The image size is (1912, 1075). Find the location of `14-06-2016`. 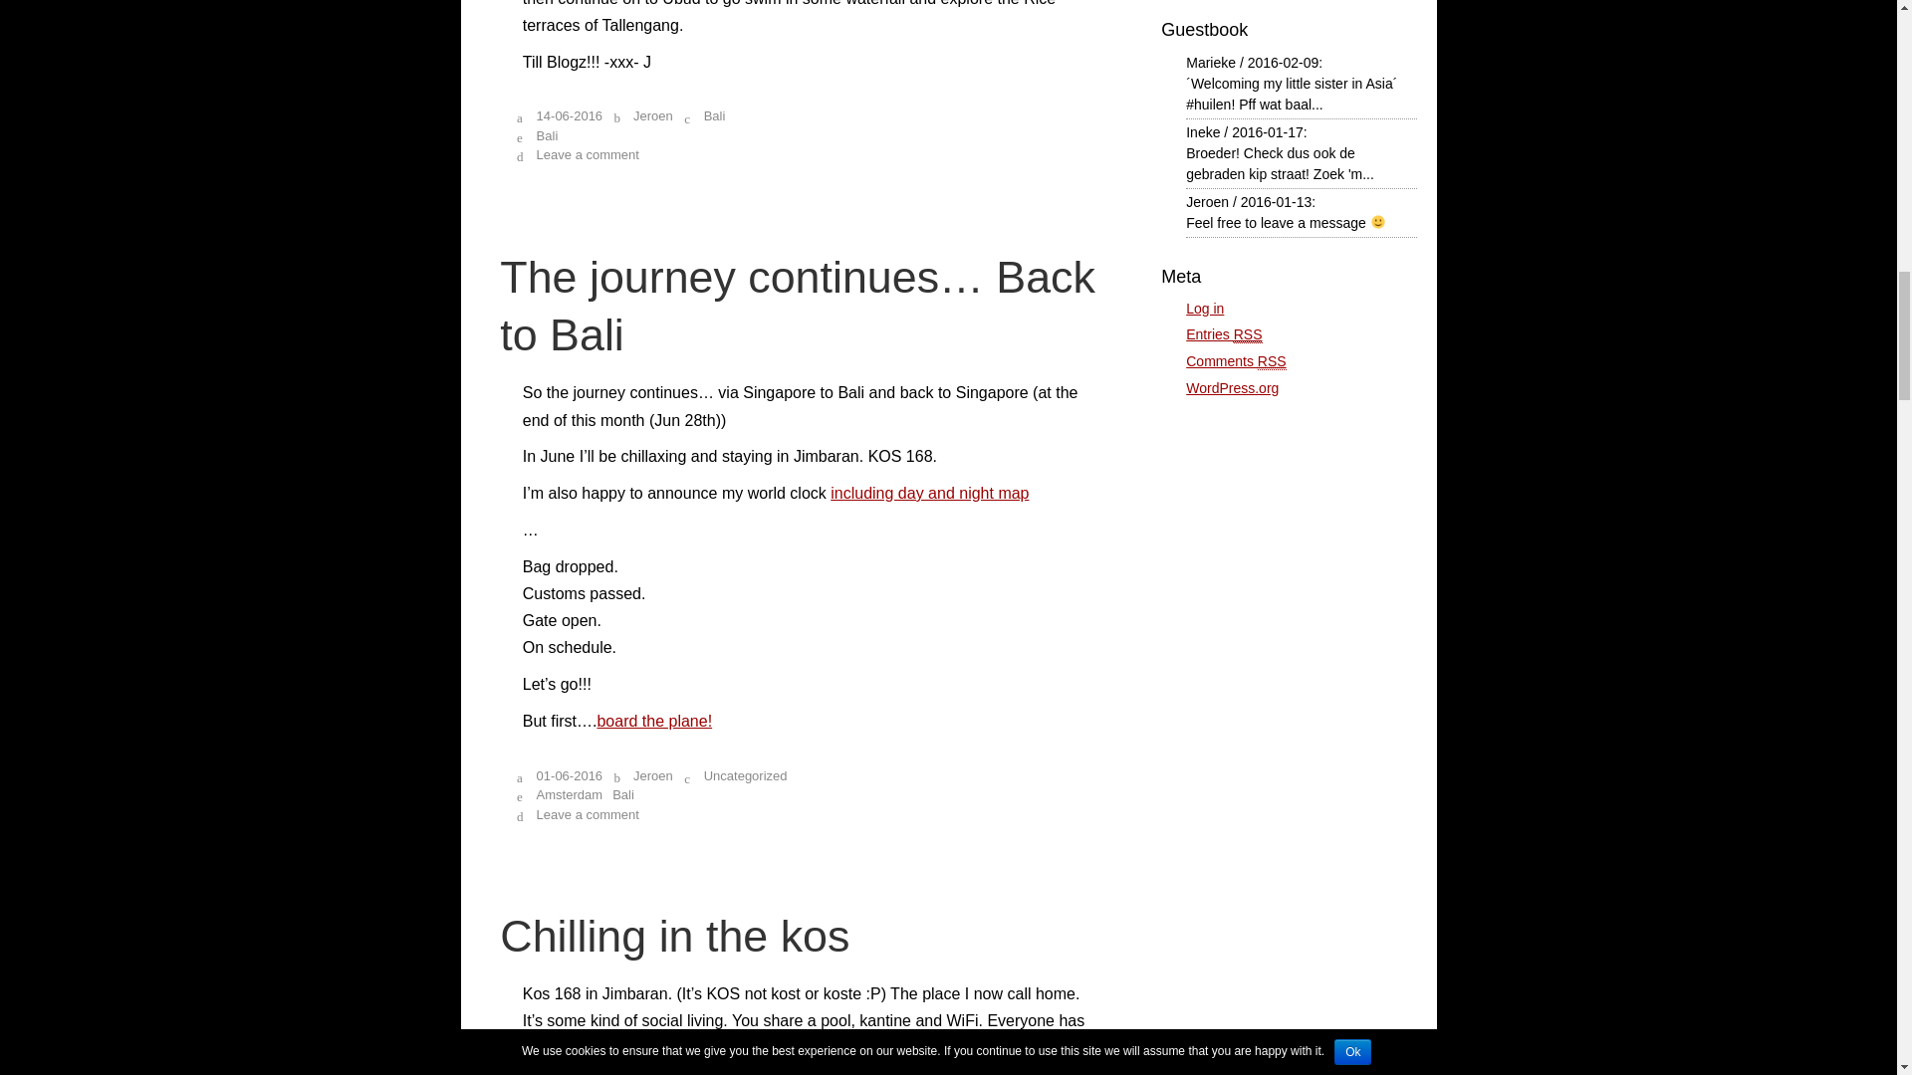

14-06-2016 is located at coordinates (570, 115).